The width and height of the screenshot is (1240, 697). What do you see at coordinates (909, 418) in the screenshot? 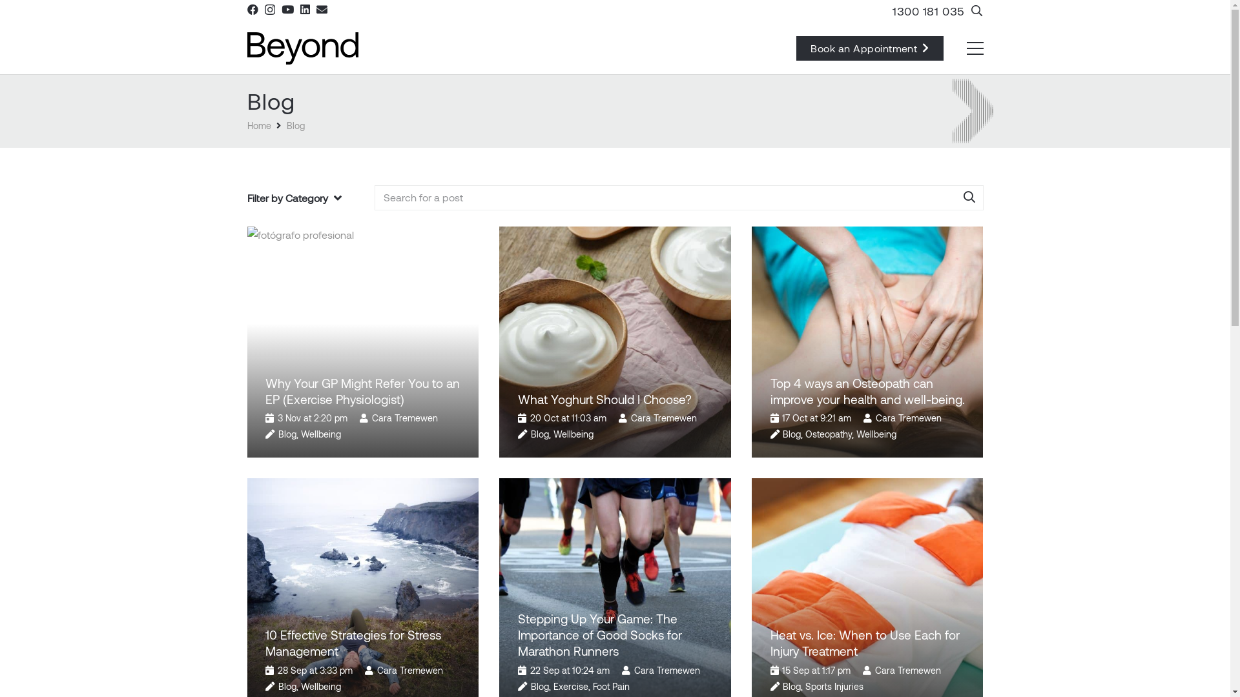
I see `Cara Tremewen` at bounding box center [909, 418].